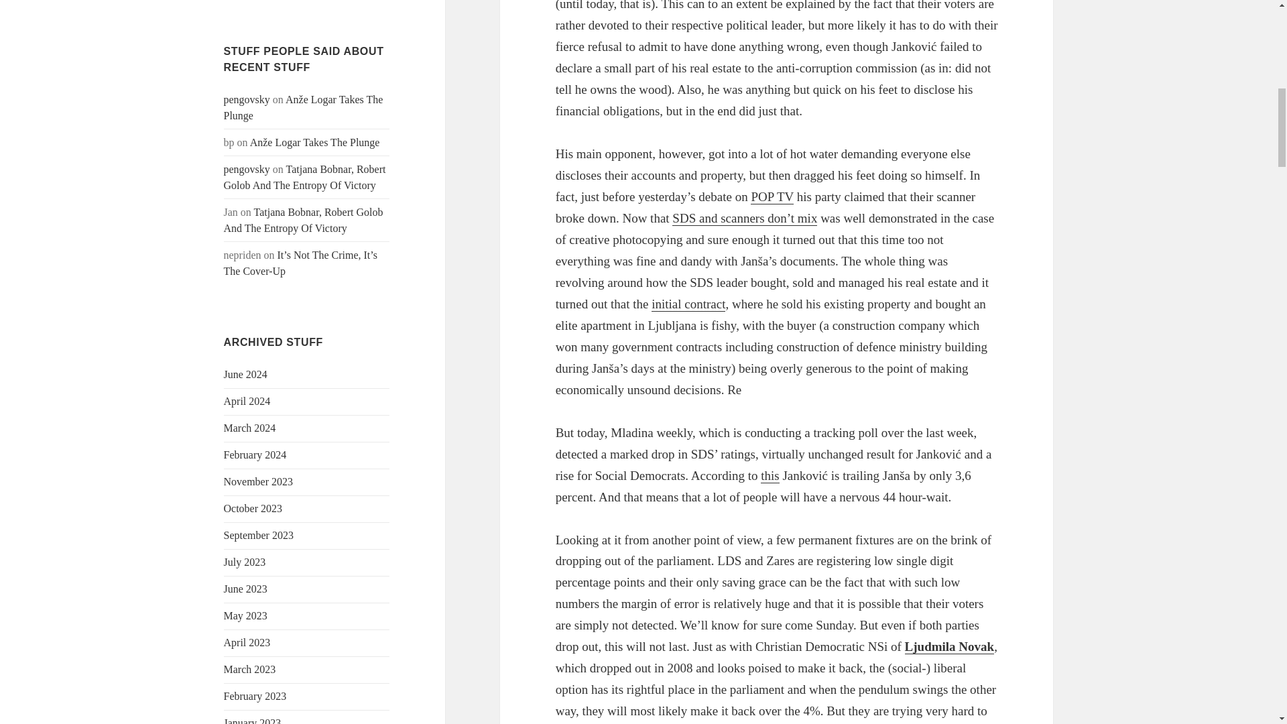  I want to click on July 2023, so click(245, 562).